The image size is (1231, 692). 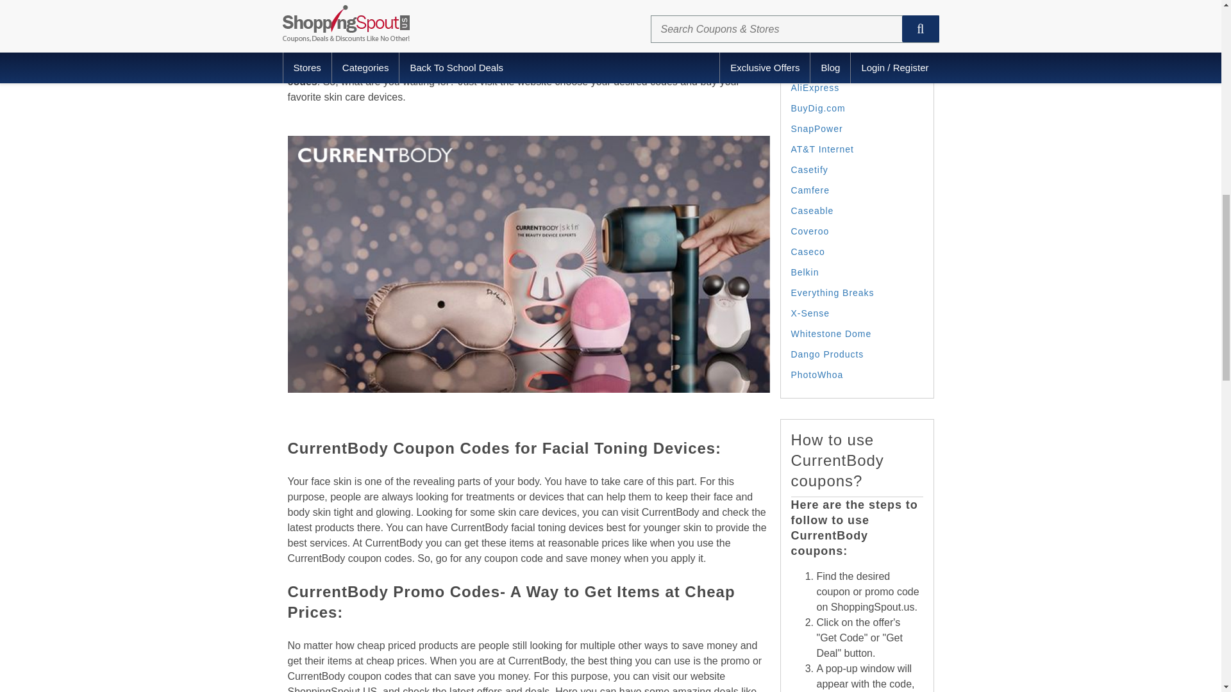 I want to click on AliExpress, so click(x=816, y=87).